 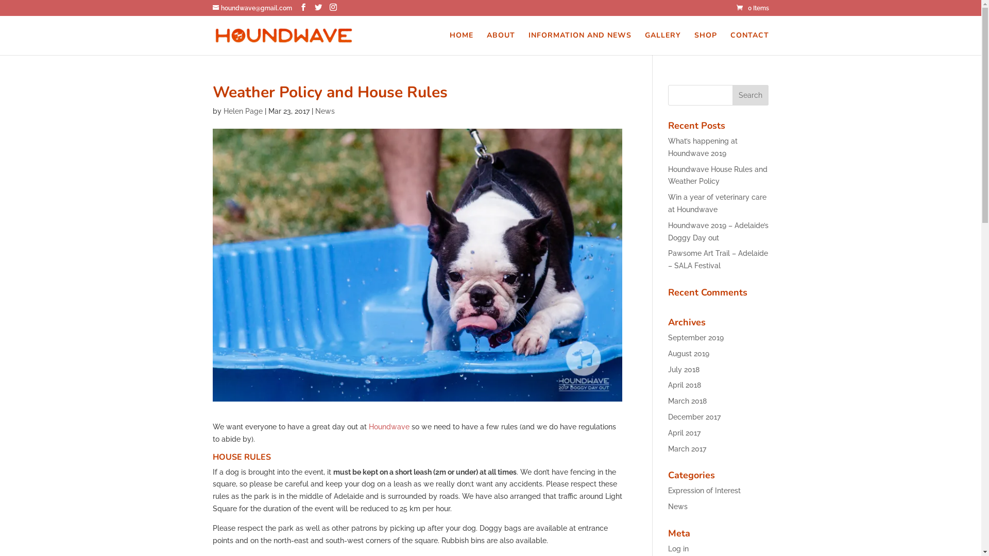 What do you see at coordinates (461, 43) in the screenshot?
I see `HOME` at bounding box center [461, 43].